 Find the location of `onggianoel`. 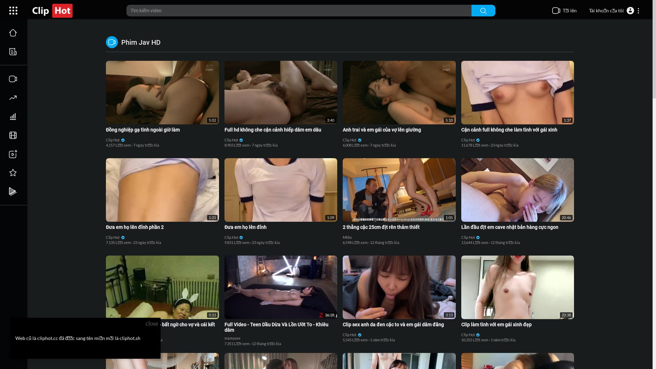

onggianoel is located at coordinates (115, 335).